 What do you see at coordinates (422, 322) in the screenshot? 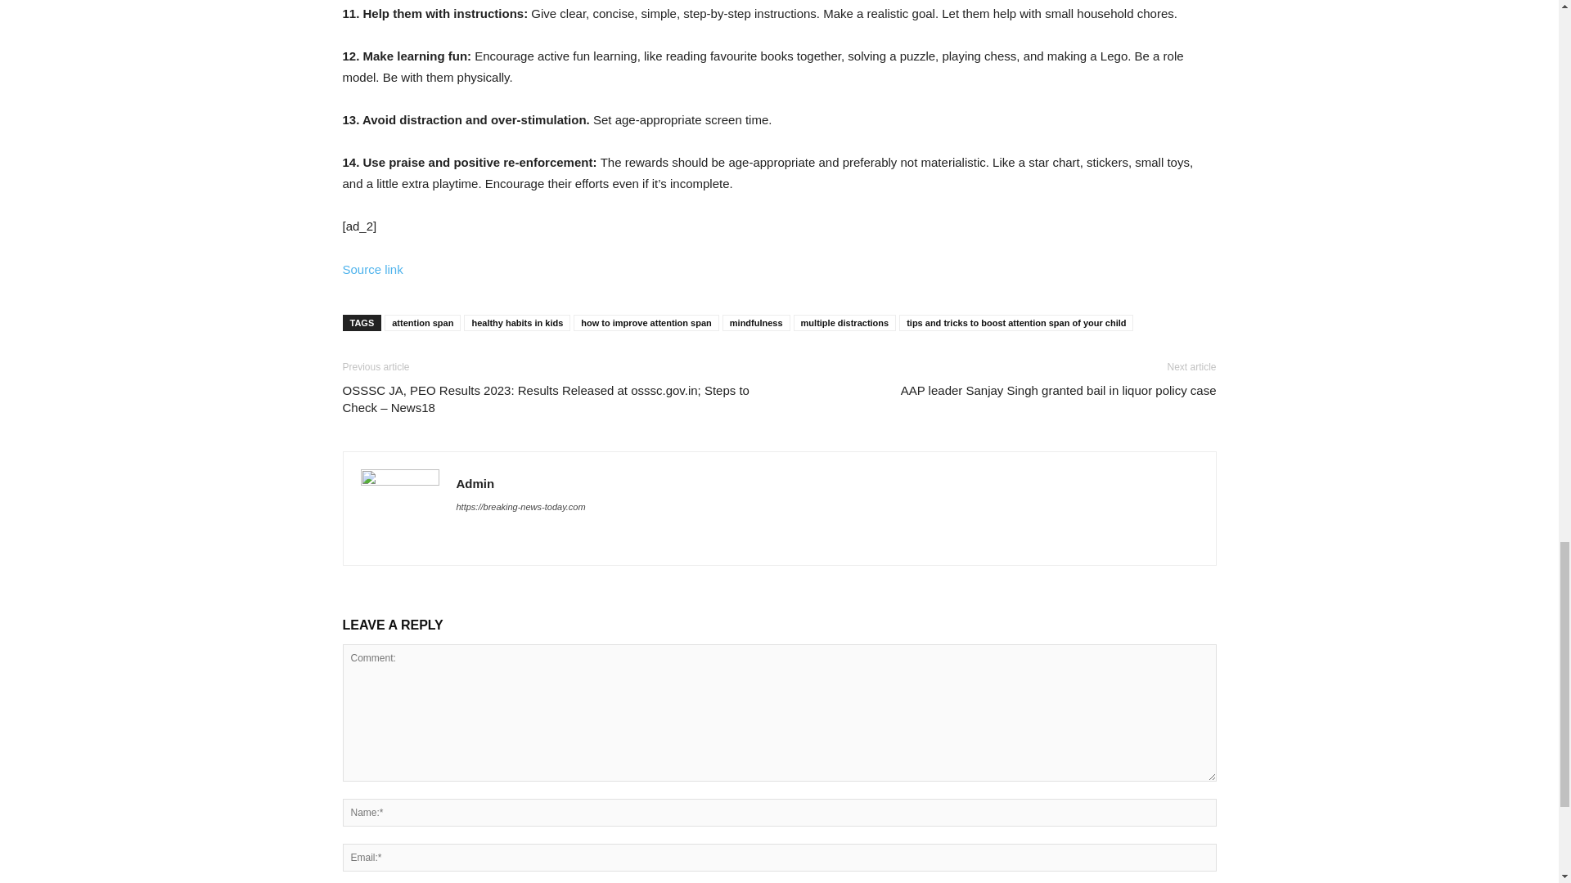
I see `attention span` at bounding box center [422, 322].